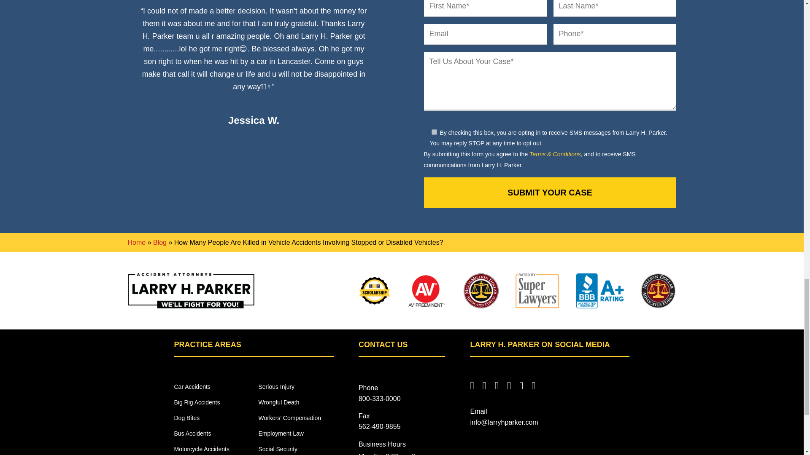 The image size is (810, 455). What do you see at coordinates (481, 291) in the screenshot?
I see `Multi Million Dollar Forum` at bounding box center [481, 291].